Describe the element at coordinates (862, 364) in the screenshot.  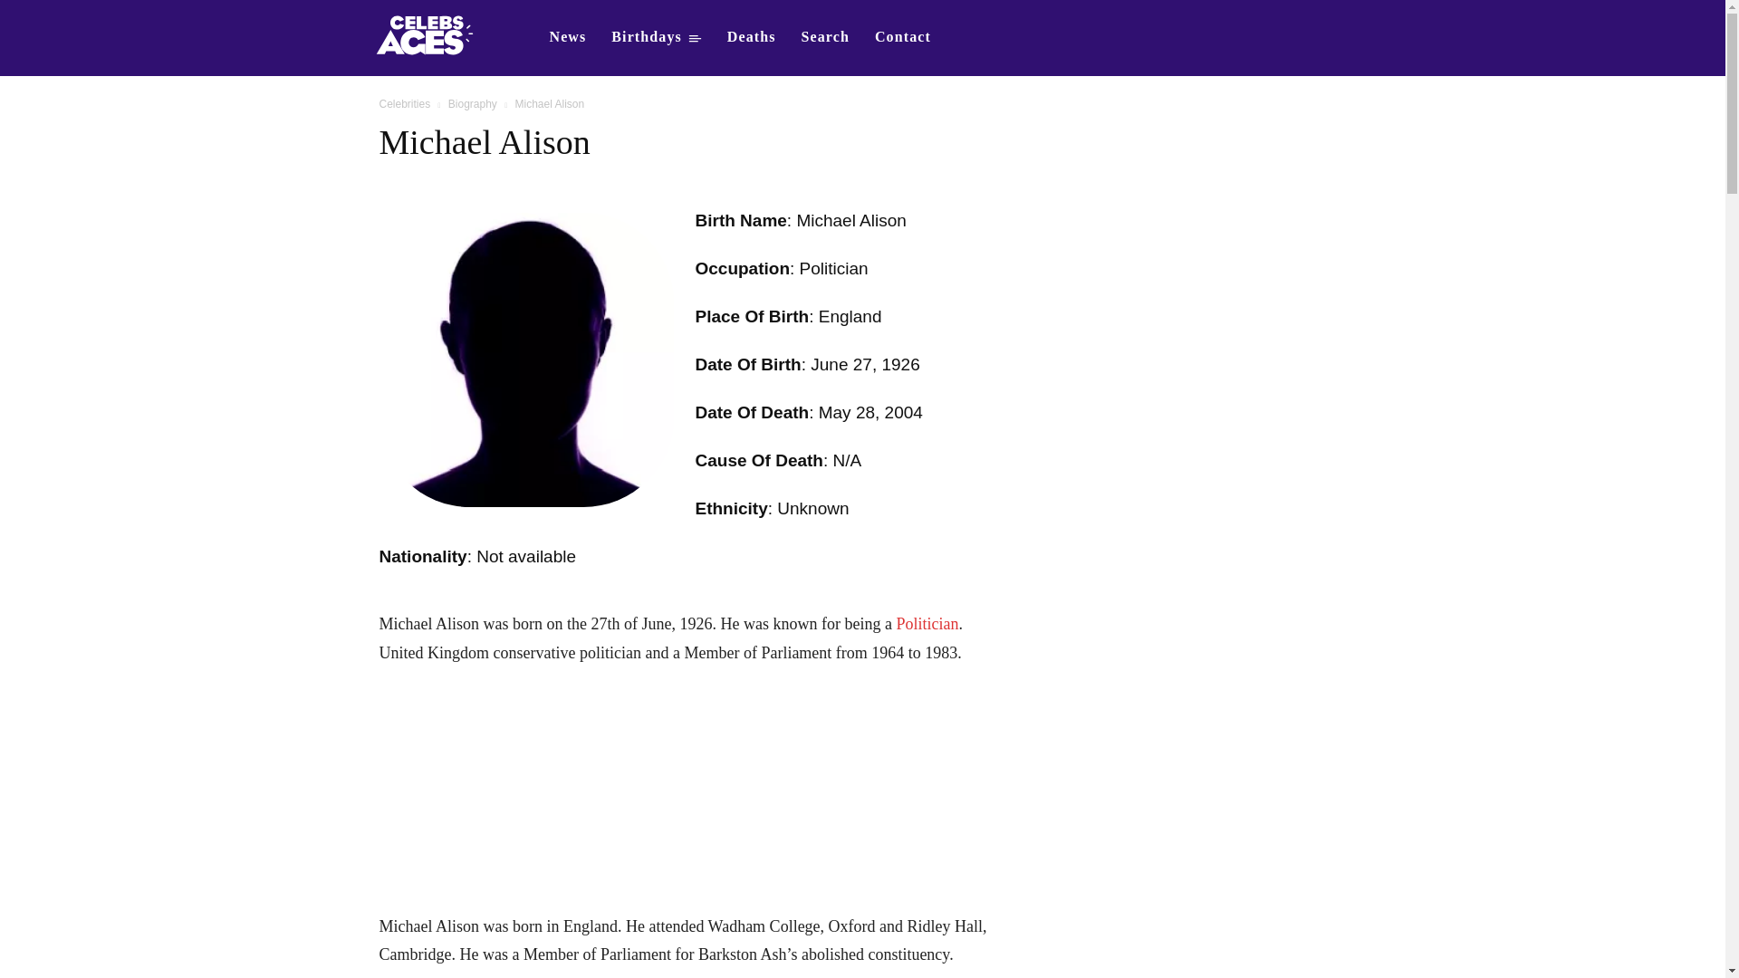
I see `27` at that location.